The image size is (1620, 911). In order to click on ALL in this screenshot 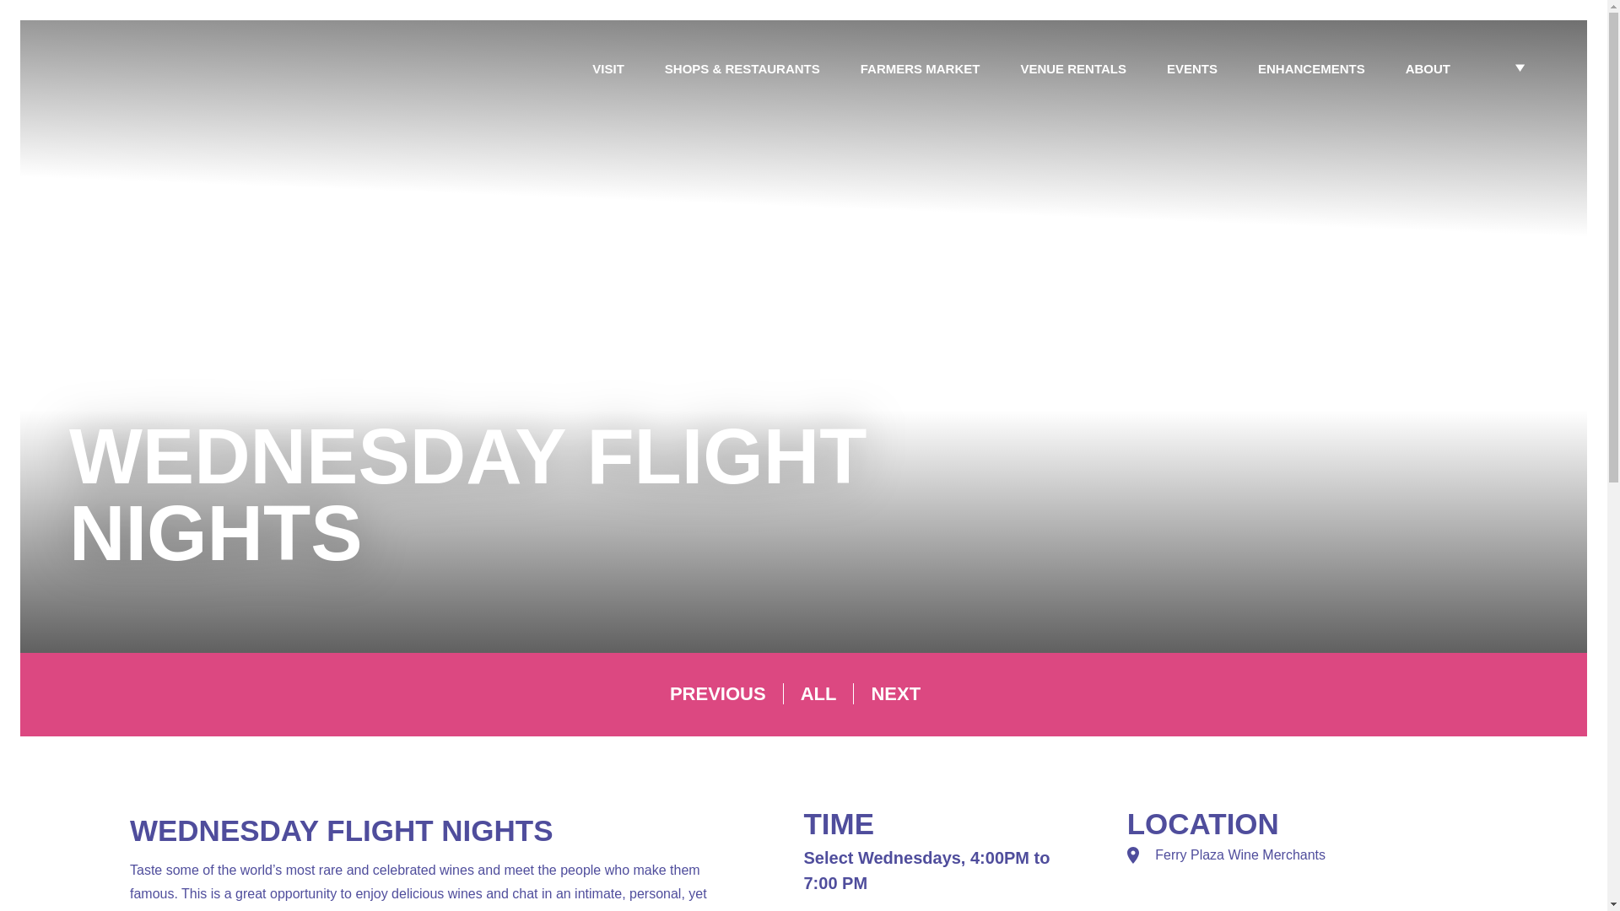, I will do `click(827, 693)`.